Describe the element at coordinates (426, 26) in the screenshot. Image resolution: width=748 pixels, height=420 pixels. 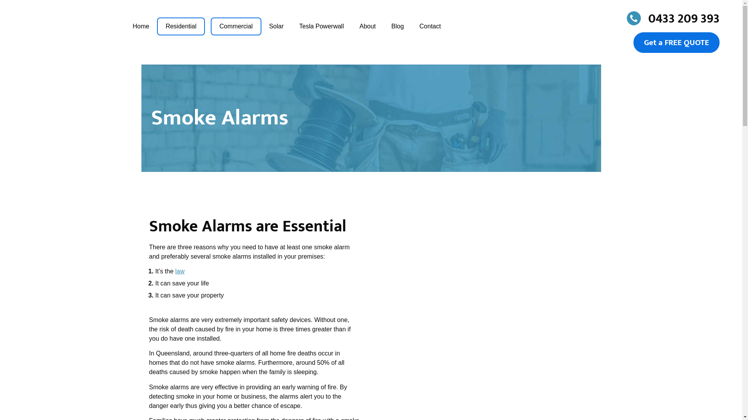
I see `Contact` at that location.